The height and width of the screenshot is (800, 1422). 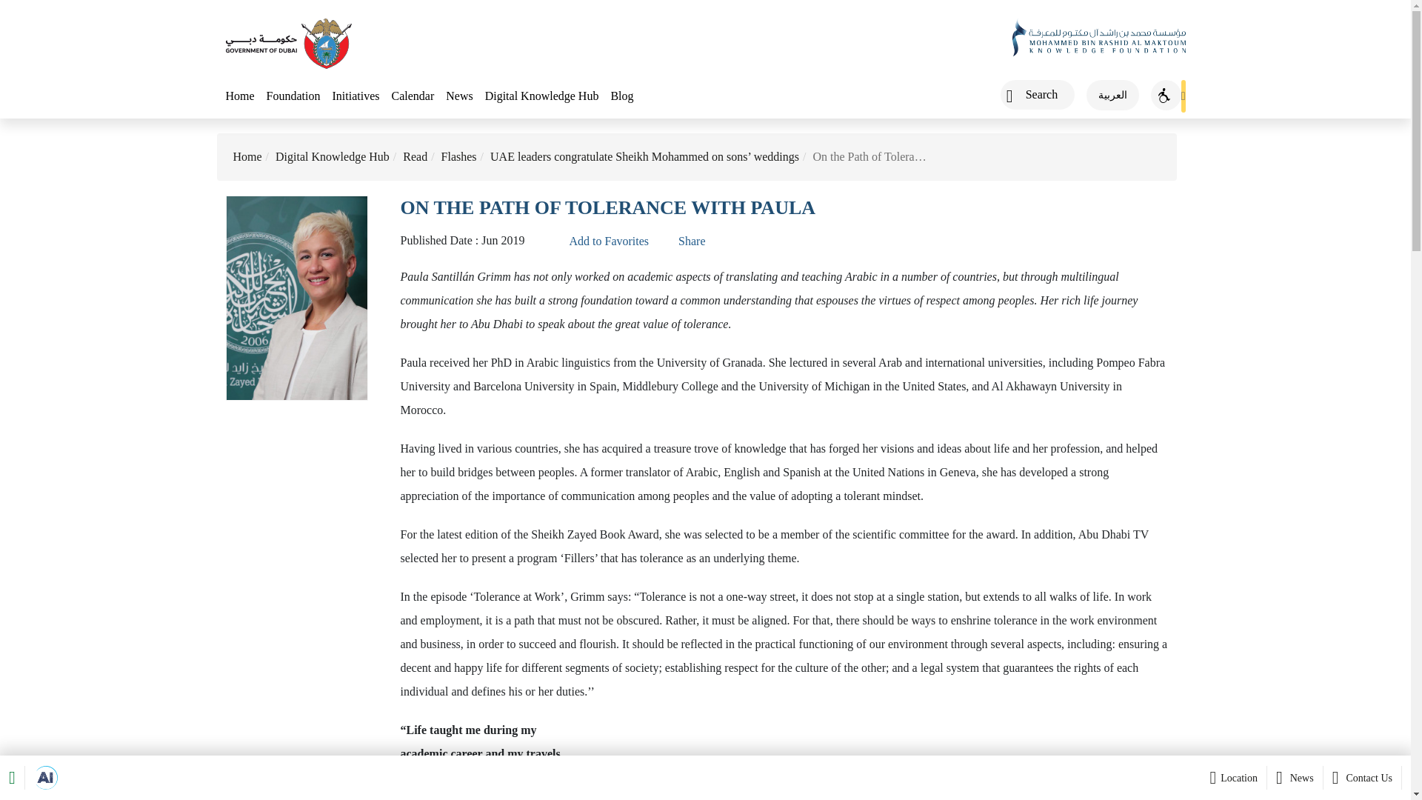 I want to click on Location, so click(x=1232, y=777).